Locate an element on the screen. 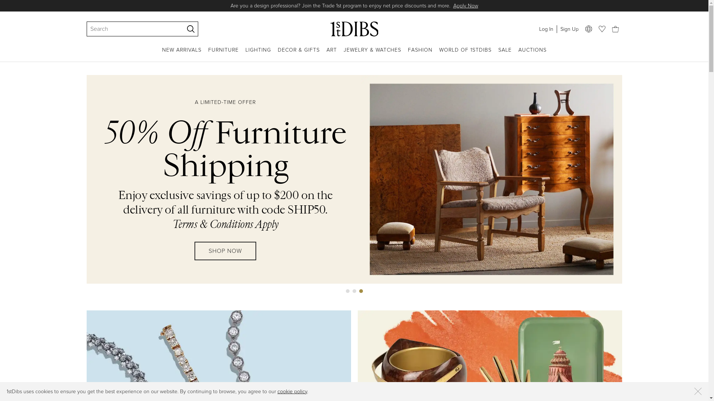  LIGHTING is located at coordinates (258, 54).